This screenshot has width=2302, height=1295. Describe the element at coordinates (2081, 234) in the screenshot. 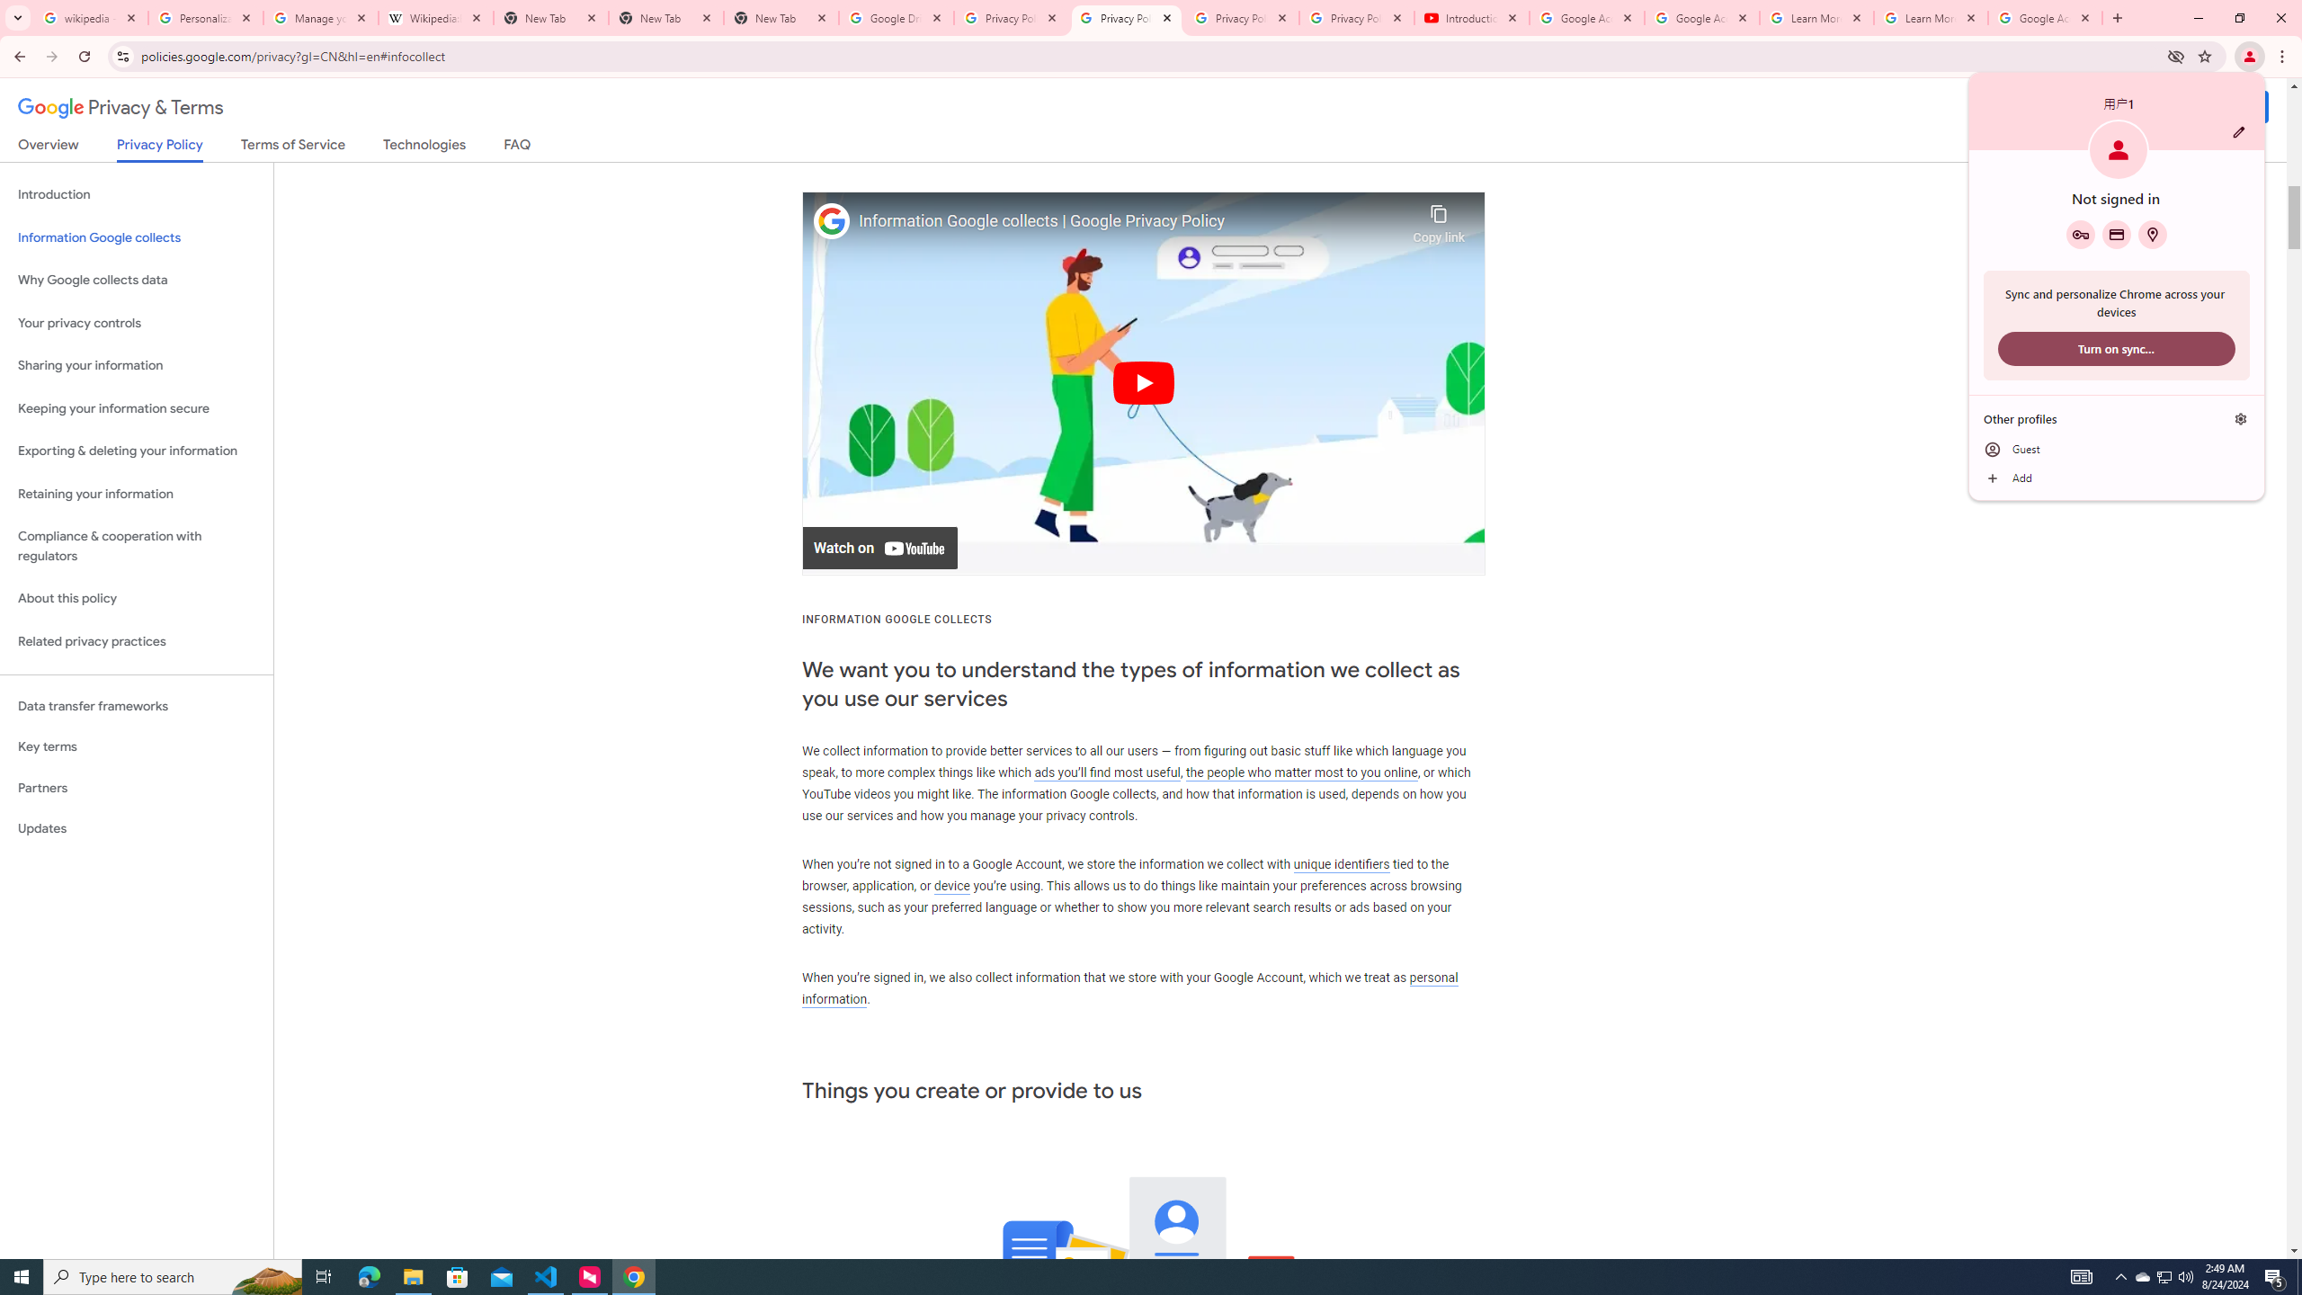

I see `Google Password Manager` at that location.